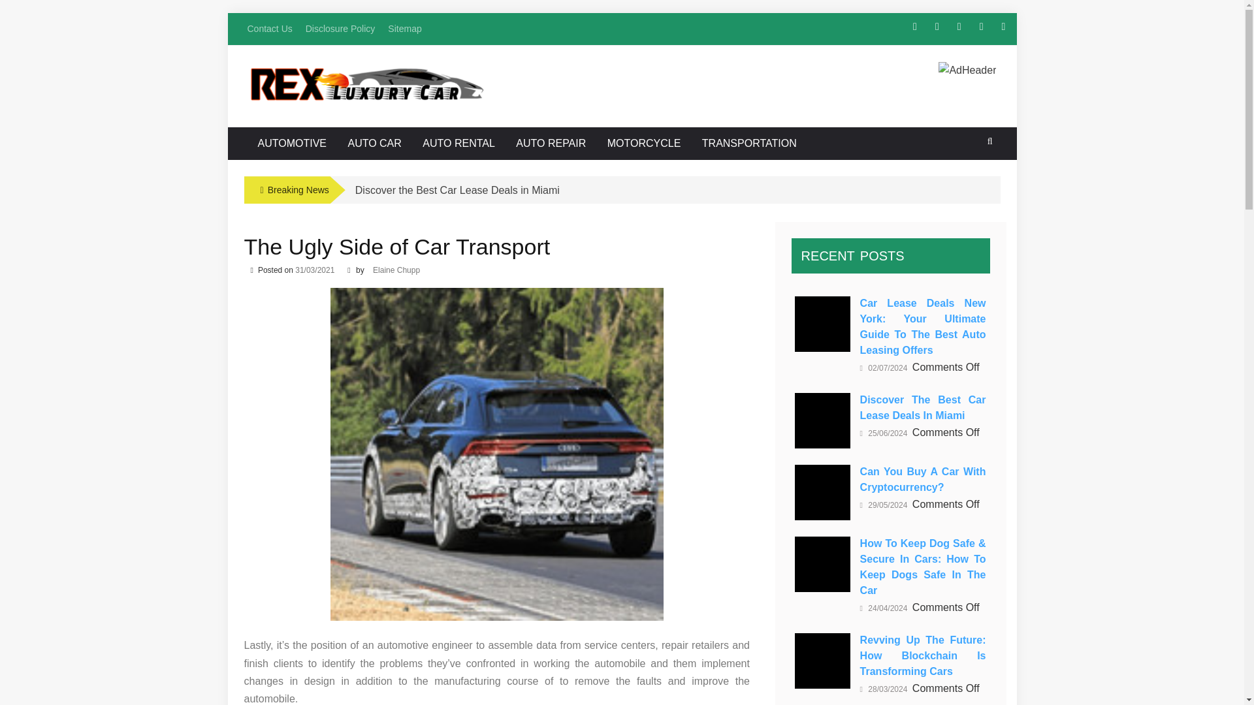 Image resolution: width=1254 pixels, height=705 pixels. I want to click on Can You Buy A Car With Cryptocurrency?, so click(822, 492).